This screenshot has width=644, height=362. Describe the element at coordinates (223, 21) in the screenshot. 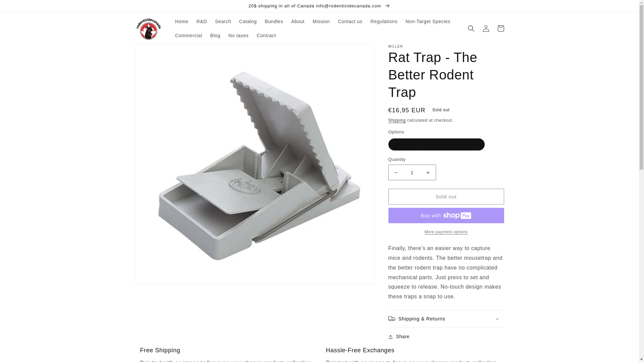

I see `Search` at that location.